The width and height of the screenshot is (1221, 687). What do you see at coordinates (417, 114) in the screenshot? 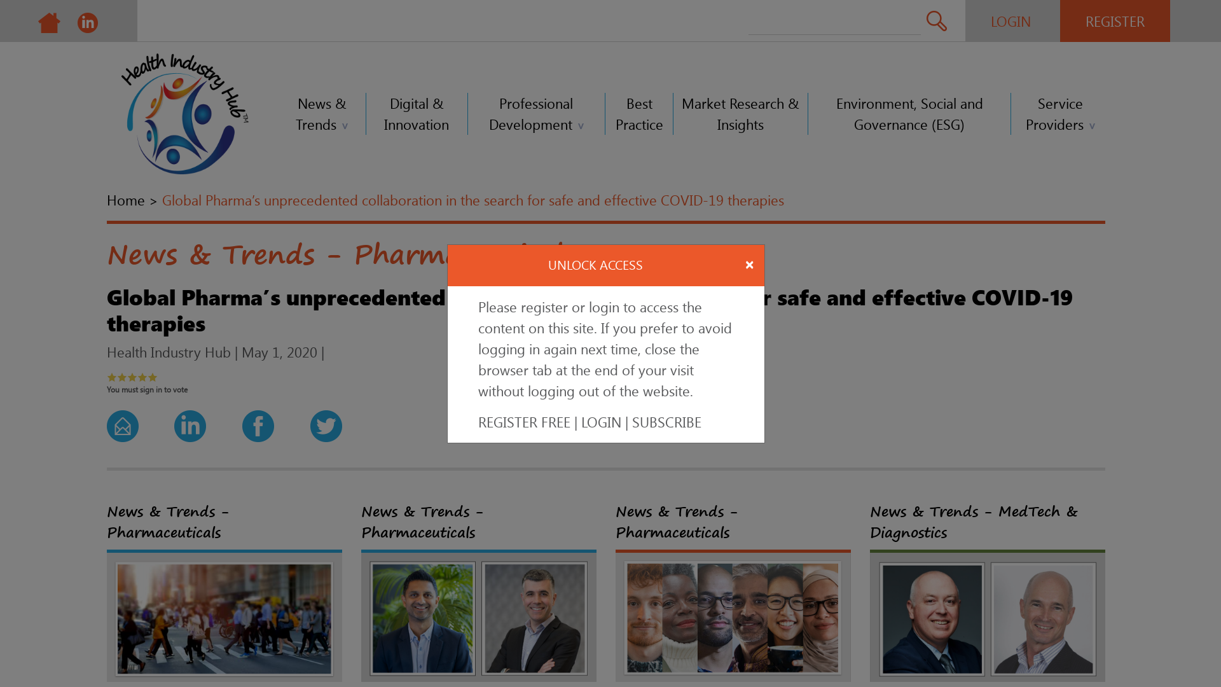
I see `Digital & Innovation` at bounding box center [417, 114].